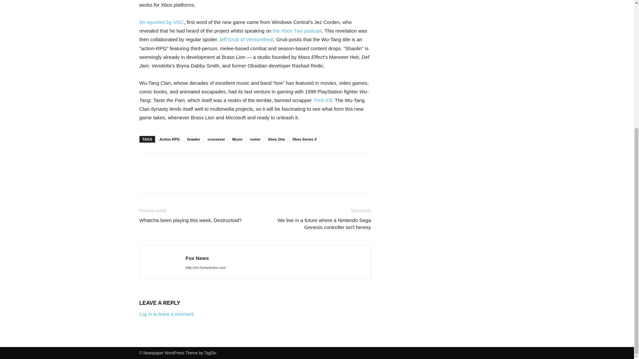  Describe the element at coordinates (304, 139) in the screenshot. I see `Xbox Series X` at that location.